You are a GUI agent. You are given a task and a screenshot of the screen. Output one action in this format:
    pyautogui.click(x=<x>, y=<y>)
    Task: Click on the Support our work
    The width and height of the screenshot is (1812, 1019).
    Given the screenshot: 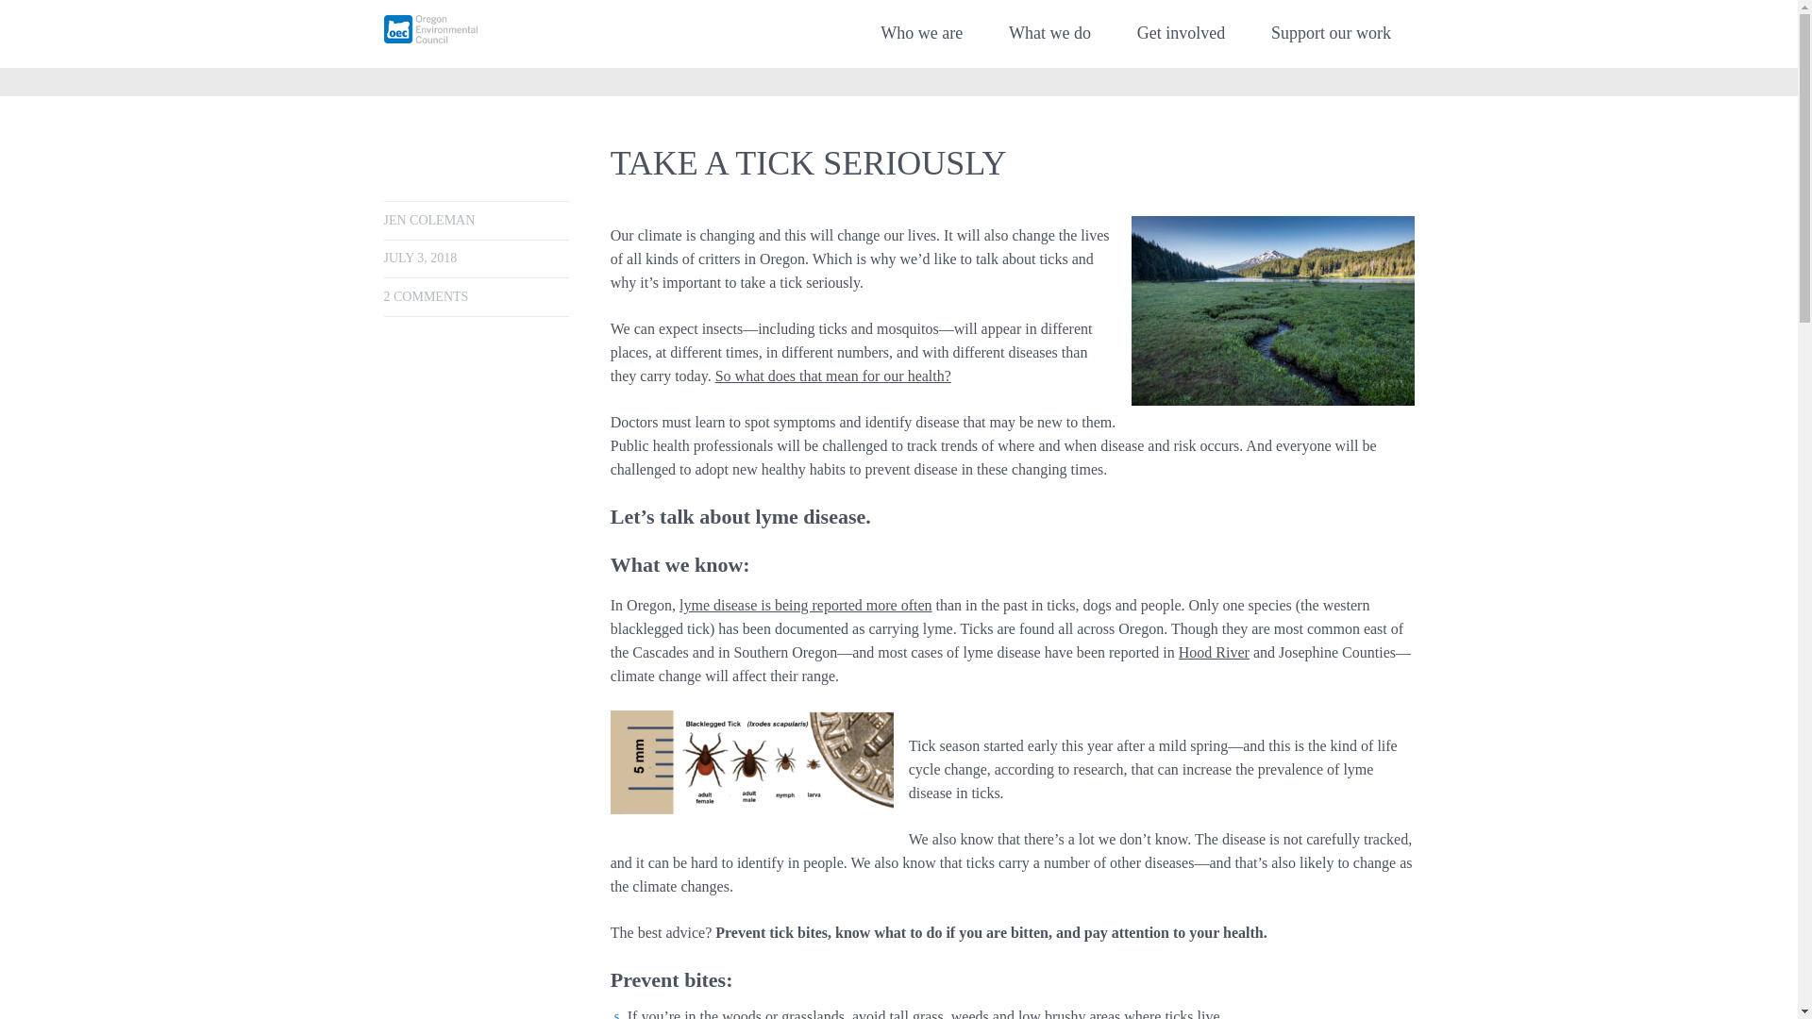 What is the action you would take?
    pyautogui.click(x=1331, y=34)
    